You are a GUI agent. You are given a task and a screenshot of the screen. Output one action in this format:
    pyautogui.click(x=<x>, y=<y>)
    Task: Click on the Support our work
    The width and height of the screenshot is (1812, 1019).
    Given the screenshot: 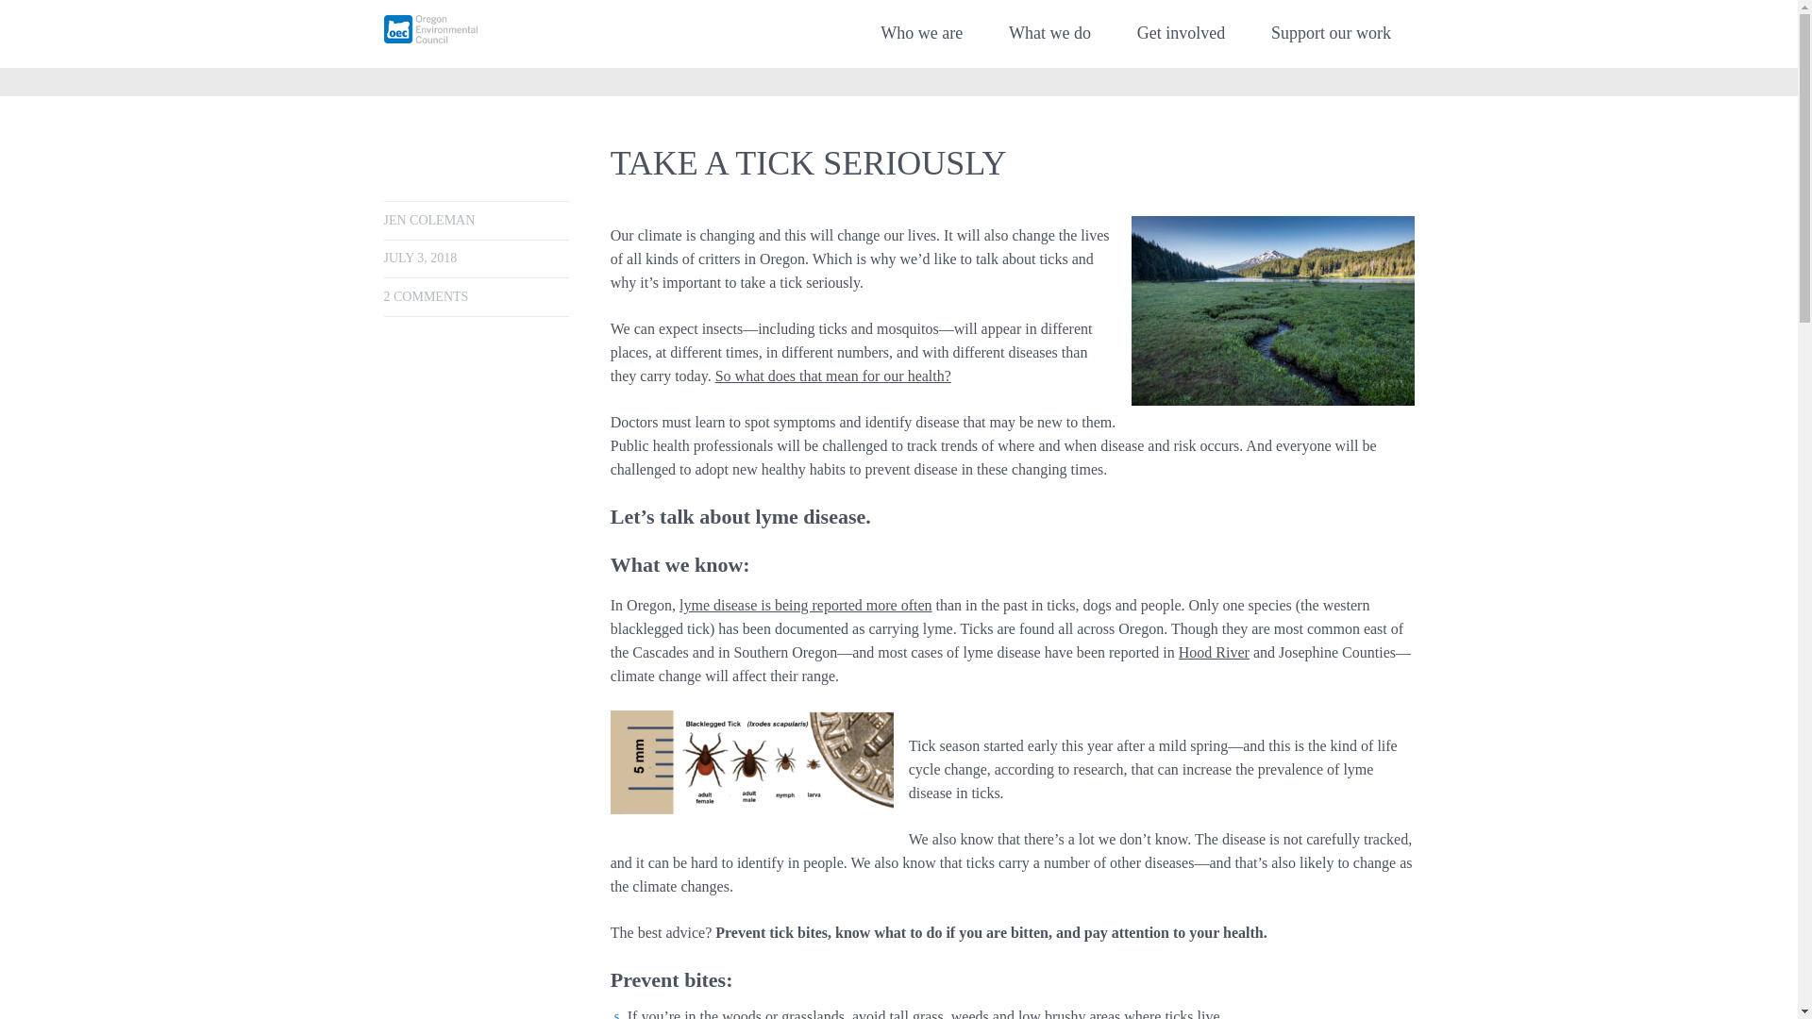 What is the action you would take?
    pyautogui.click(x=1331, y=34)
    